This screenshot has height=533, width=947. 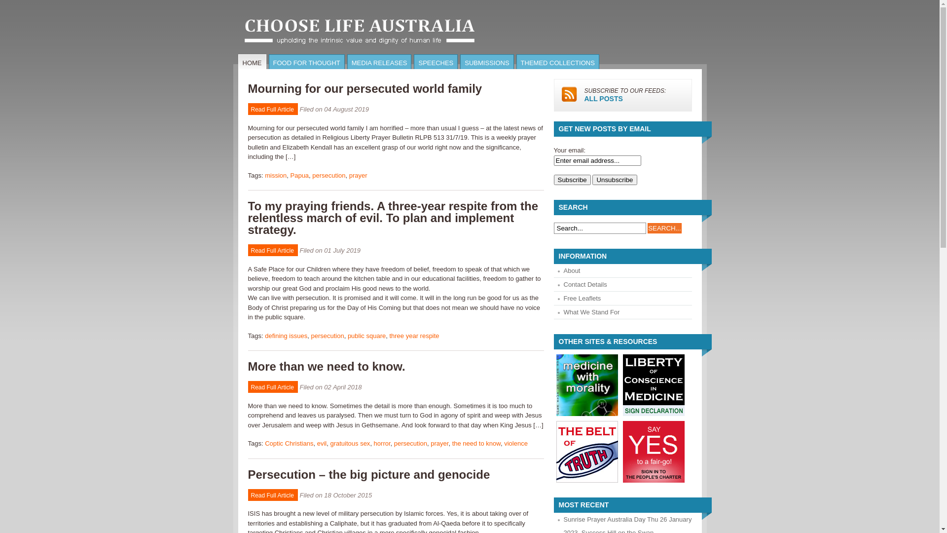 What do you see at coordinates (439, 443) in the screenshot?
I see `prayer` at bounding box center [439, 443].